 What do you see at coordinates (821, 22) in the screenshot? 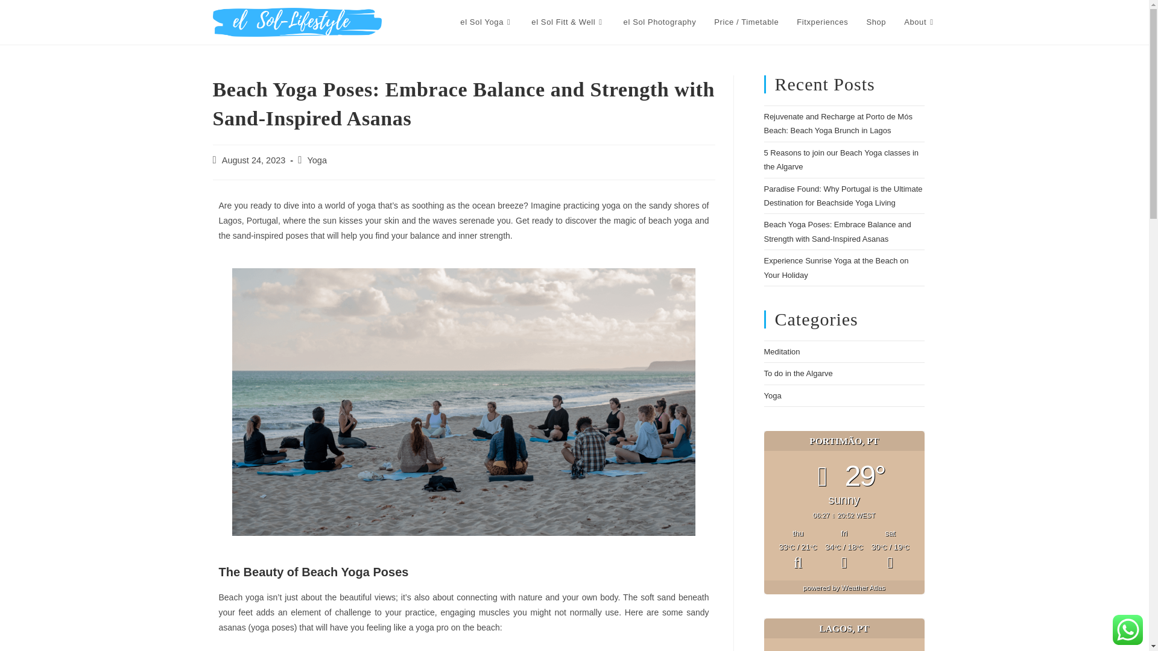
I see `Fitxperiences` at bounding box center [821, 22].